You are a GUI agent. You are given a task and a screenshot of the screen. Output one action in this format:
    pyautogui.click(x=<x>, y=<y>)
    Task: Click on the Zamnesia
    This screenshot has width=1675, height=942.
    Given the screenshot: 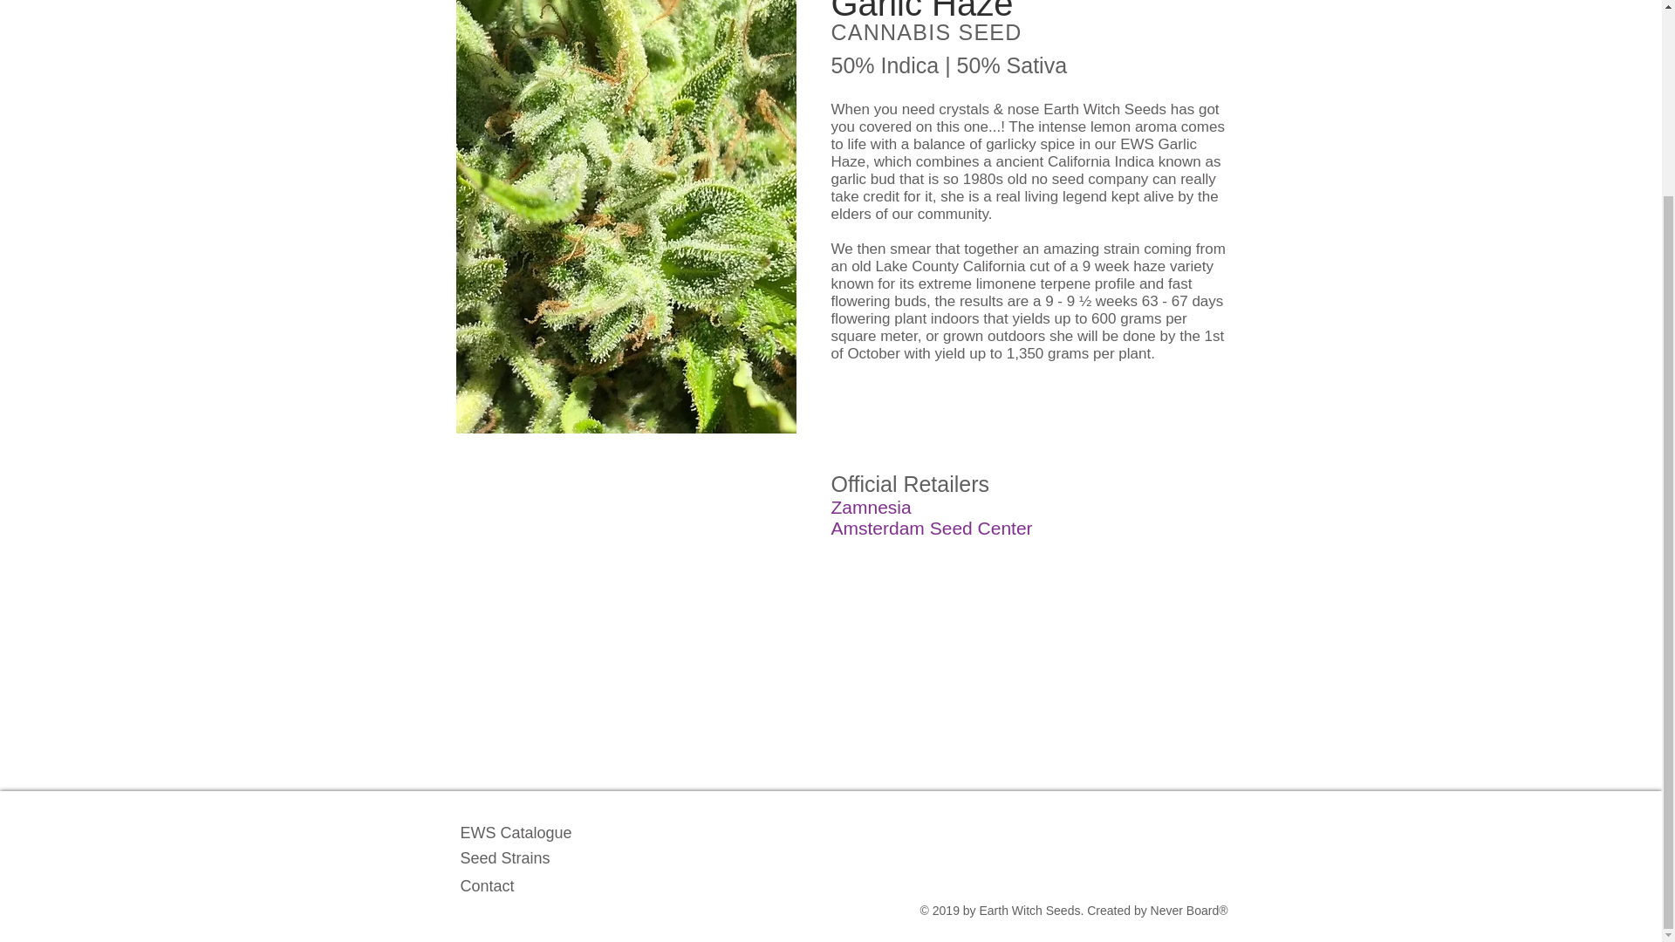 What is the action you would take?
    pyautogui.click(x=871, y=507)
    